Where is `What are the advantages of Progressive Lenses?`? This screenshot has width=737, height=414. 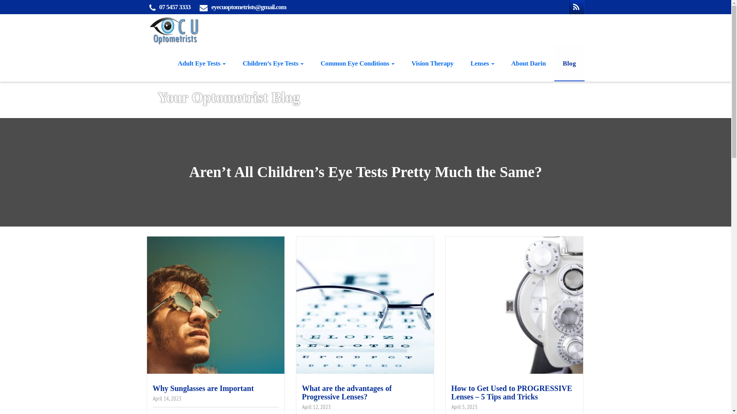
What are the advantages of Progressive Lenses? is located at coordinates (347, 393).